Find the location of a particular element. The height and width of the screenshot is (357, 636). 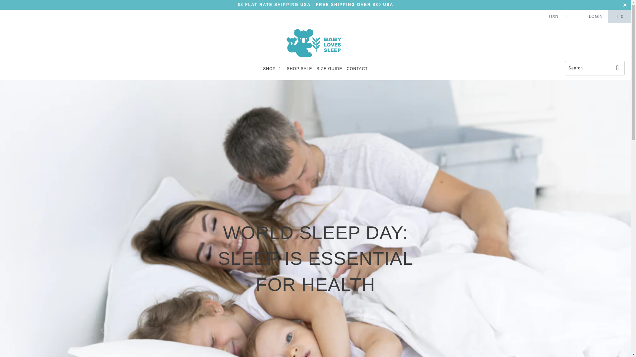

USD is located at coordinates (556, 17).